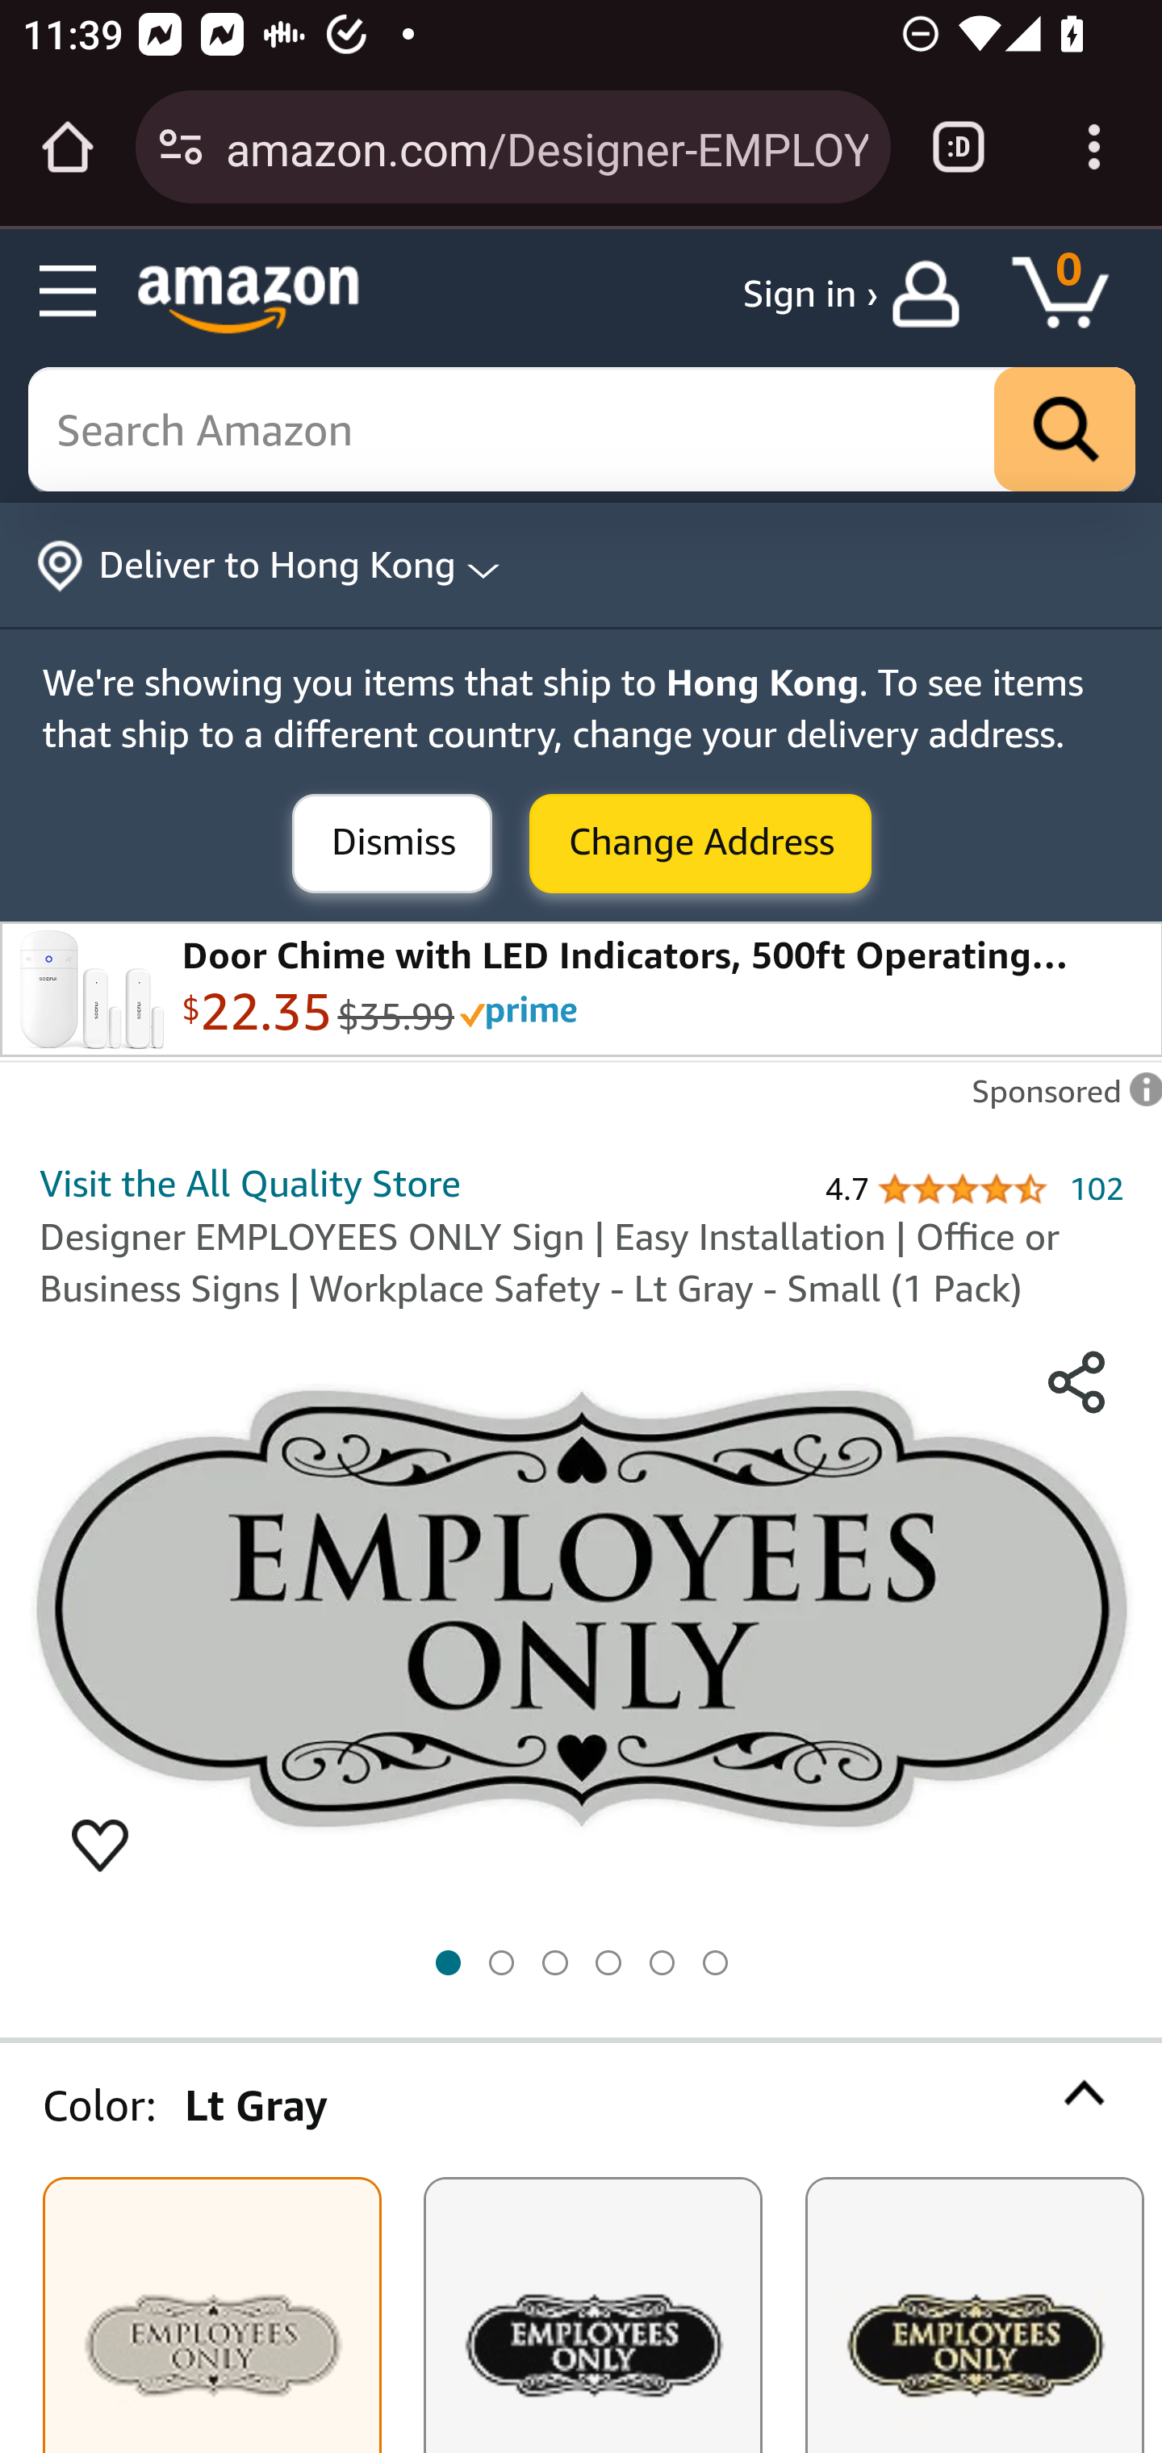 The width and height of the screenshot is (1162, 2453). Describe the element at coordinates (959, 147) in the screenshot. I see `Switch or close tabs` at that location.